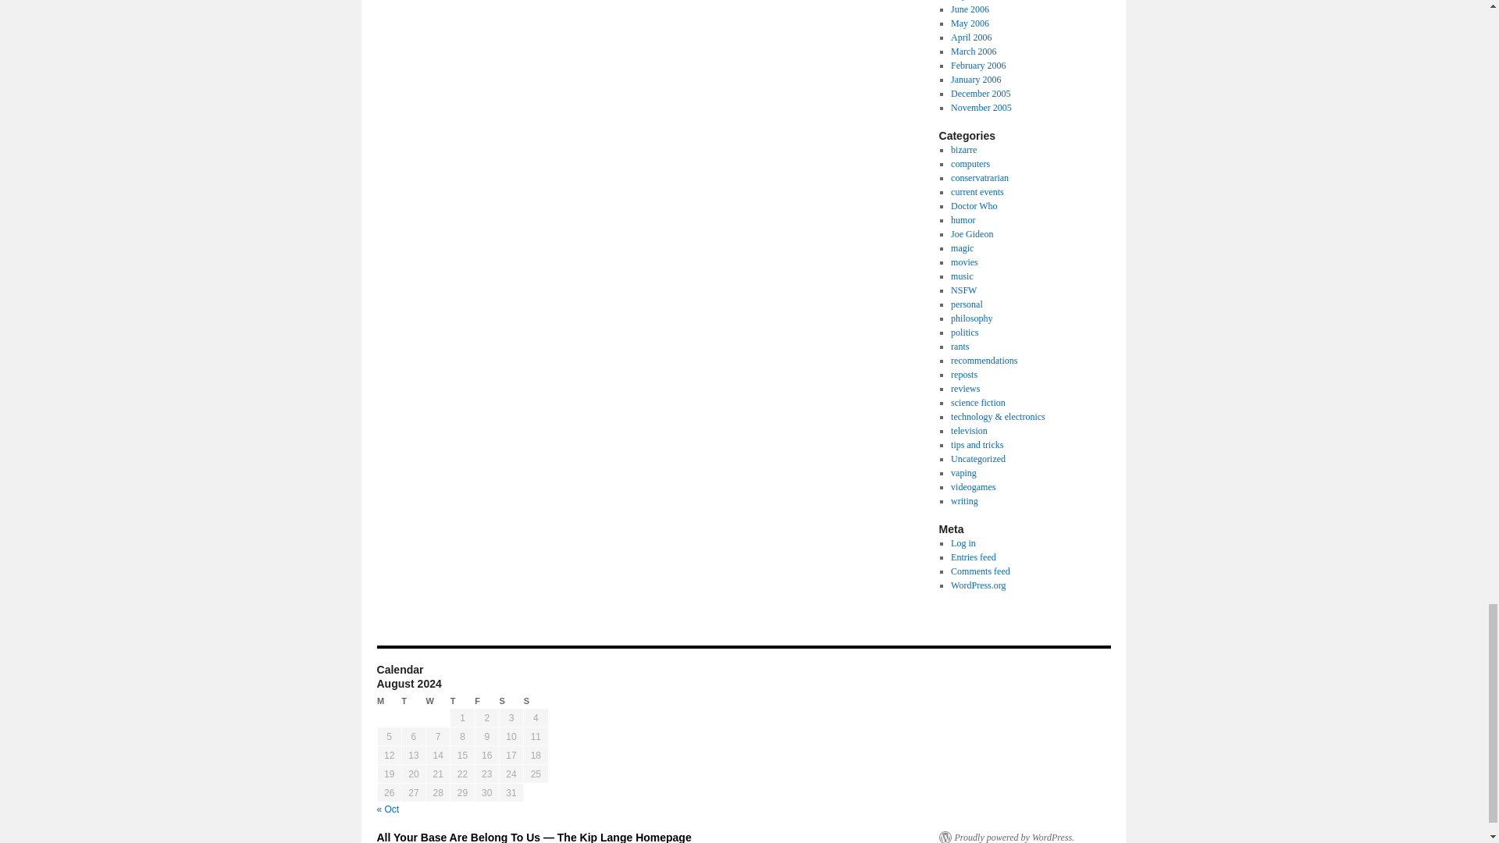 The height and width of the screenshot is (843, 1499). I want to click on Wednesday, so click(438, 701).